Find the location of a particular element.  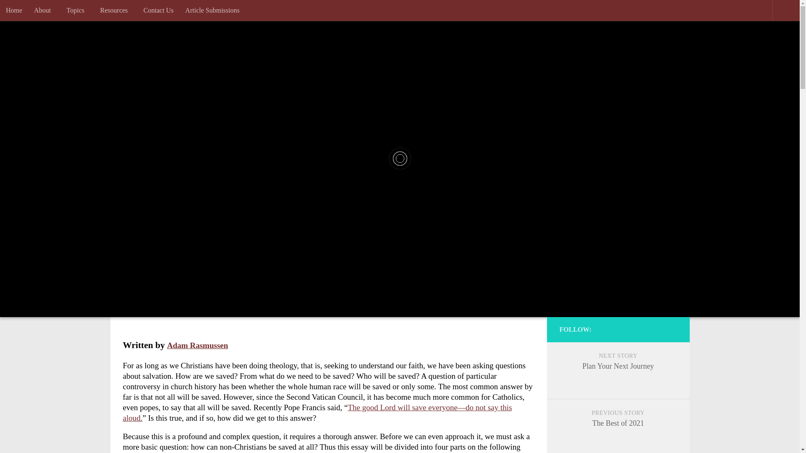

Skip to content is located at coordinates (37, 13).